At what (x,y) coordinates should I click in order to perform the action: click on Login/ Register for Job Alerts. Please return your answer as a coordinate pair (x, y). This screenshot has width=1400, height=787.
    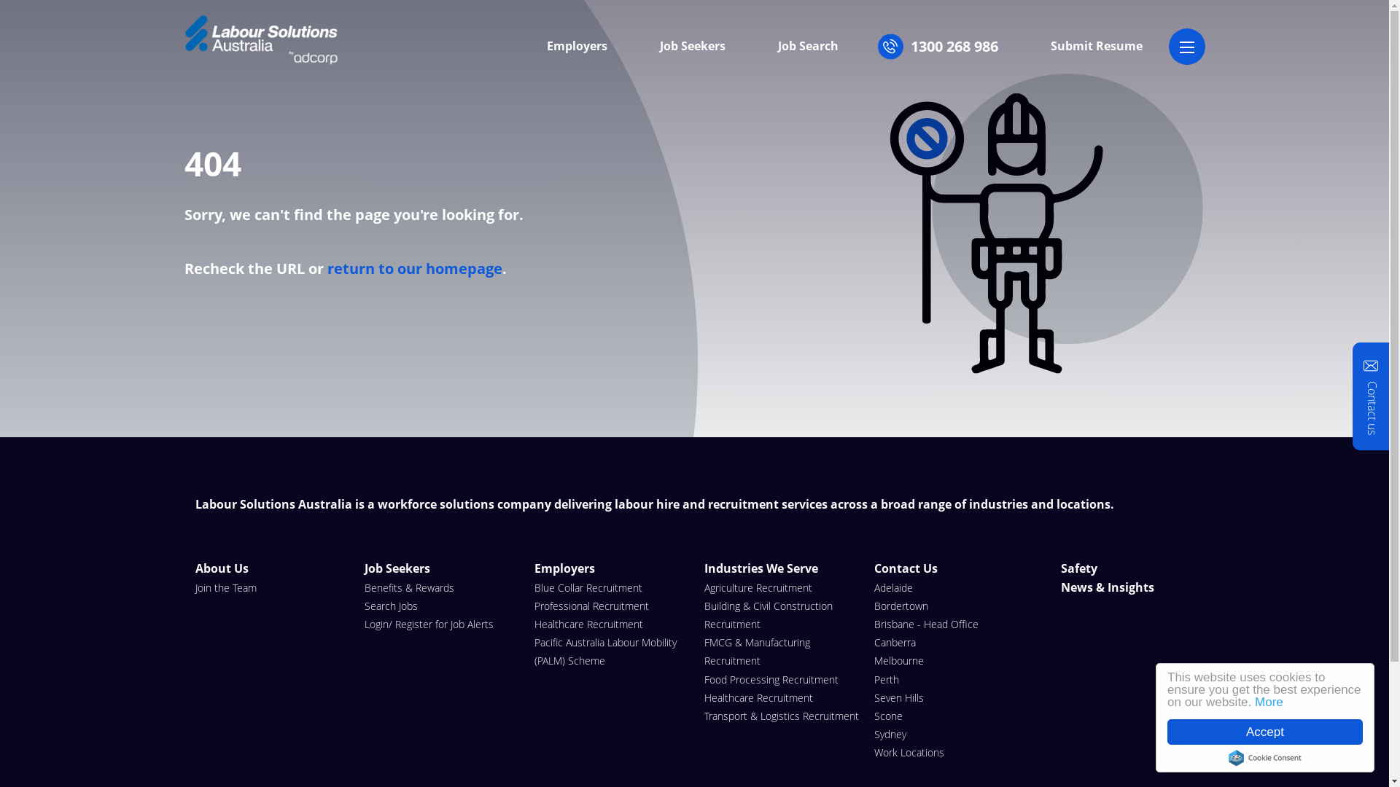
    Looking at the image, I should click on (442, 624).